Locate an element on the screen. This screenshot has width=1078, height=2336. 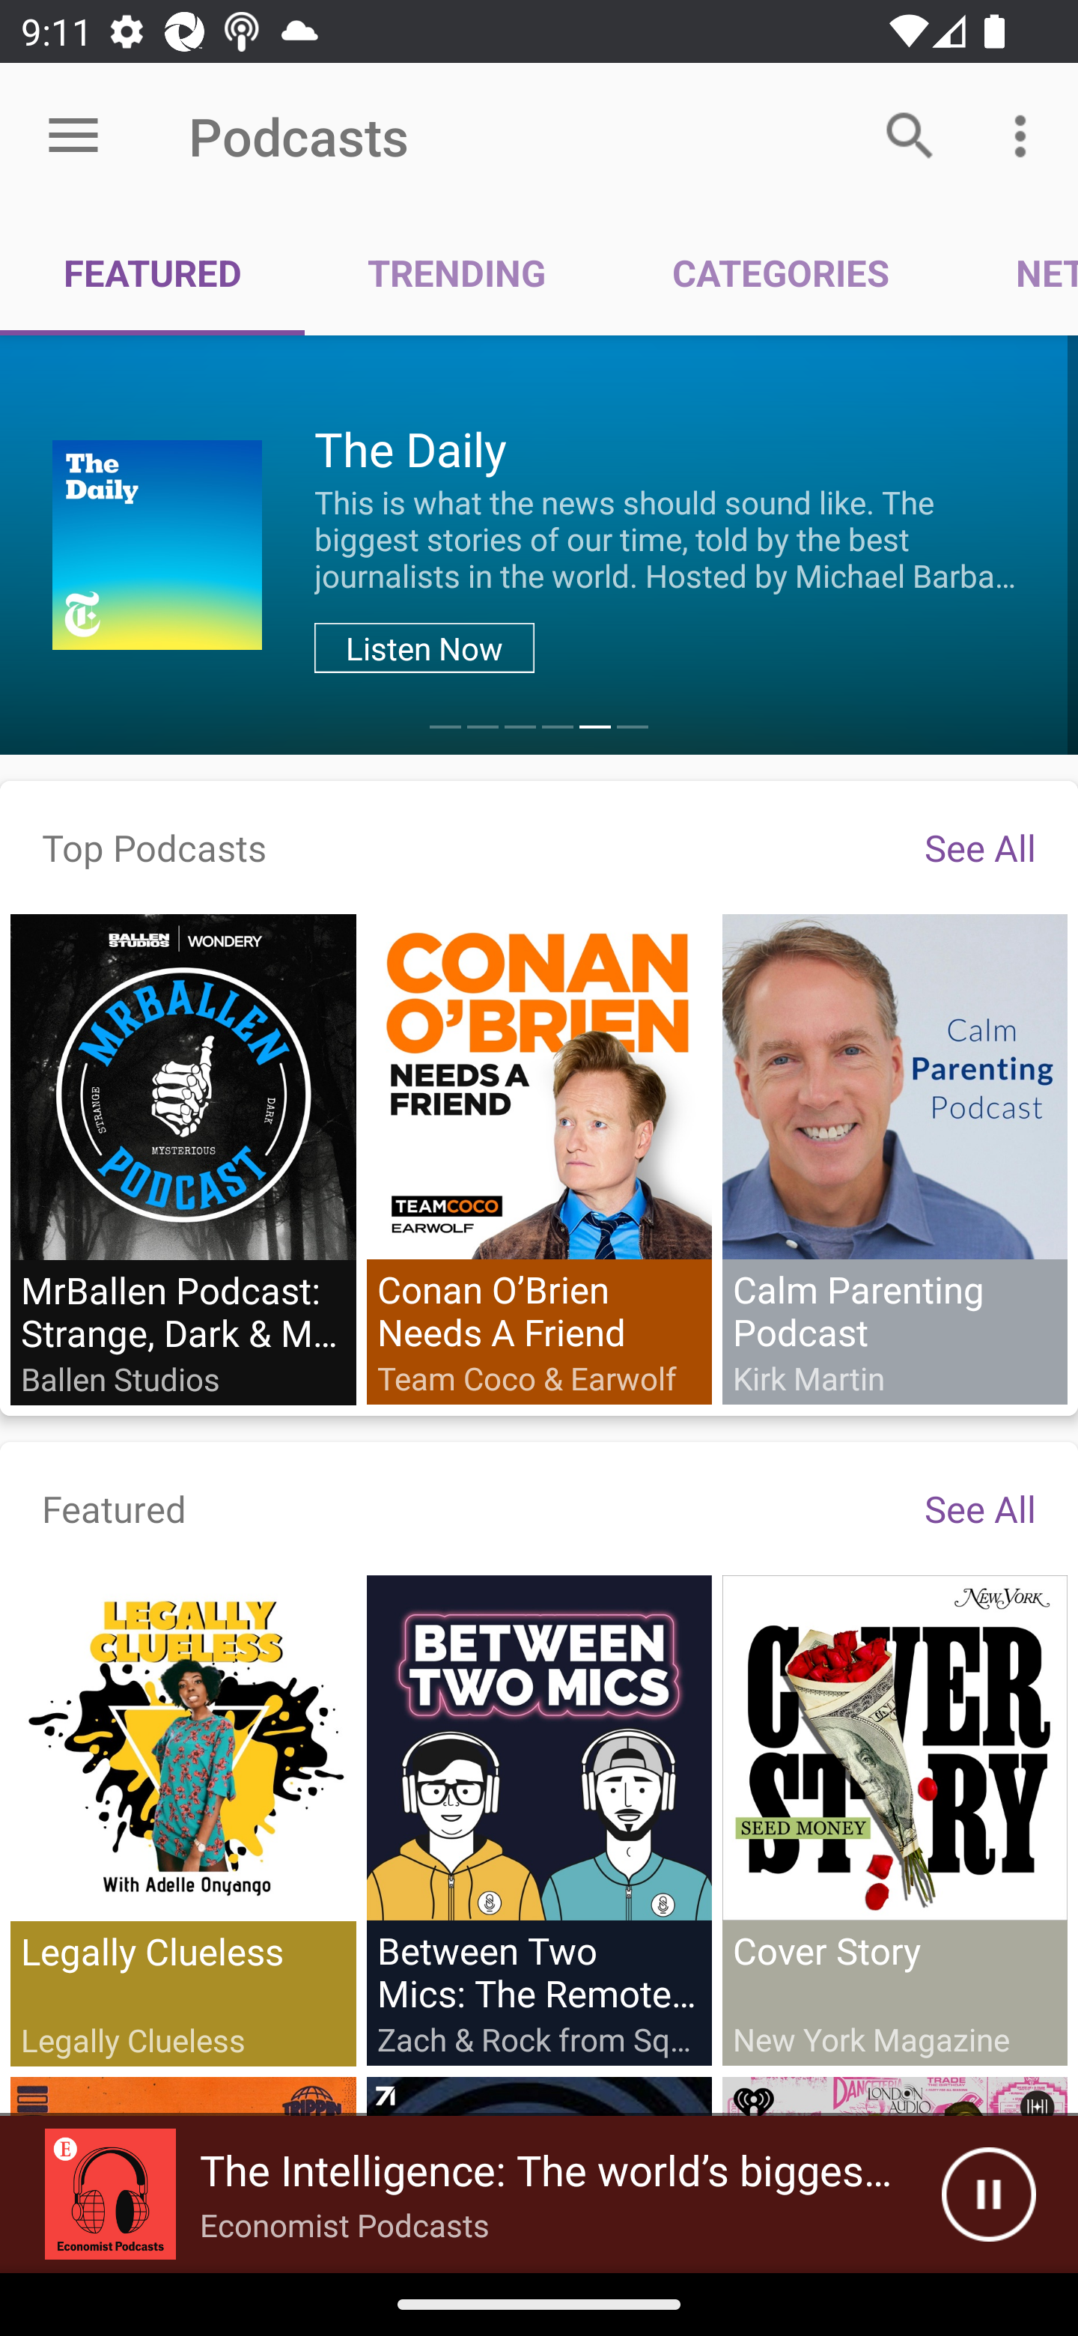
Search is located at coordinates (910, 135).